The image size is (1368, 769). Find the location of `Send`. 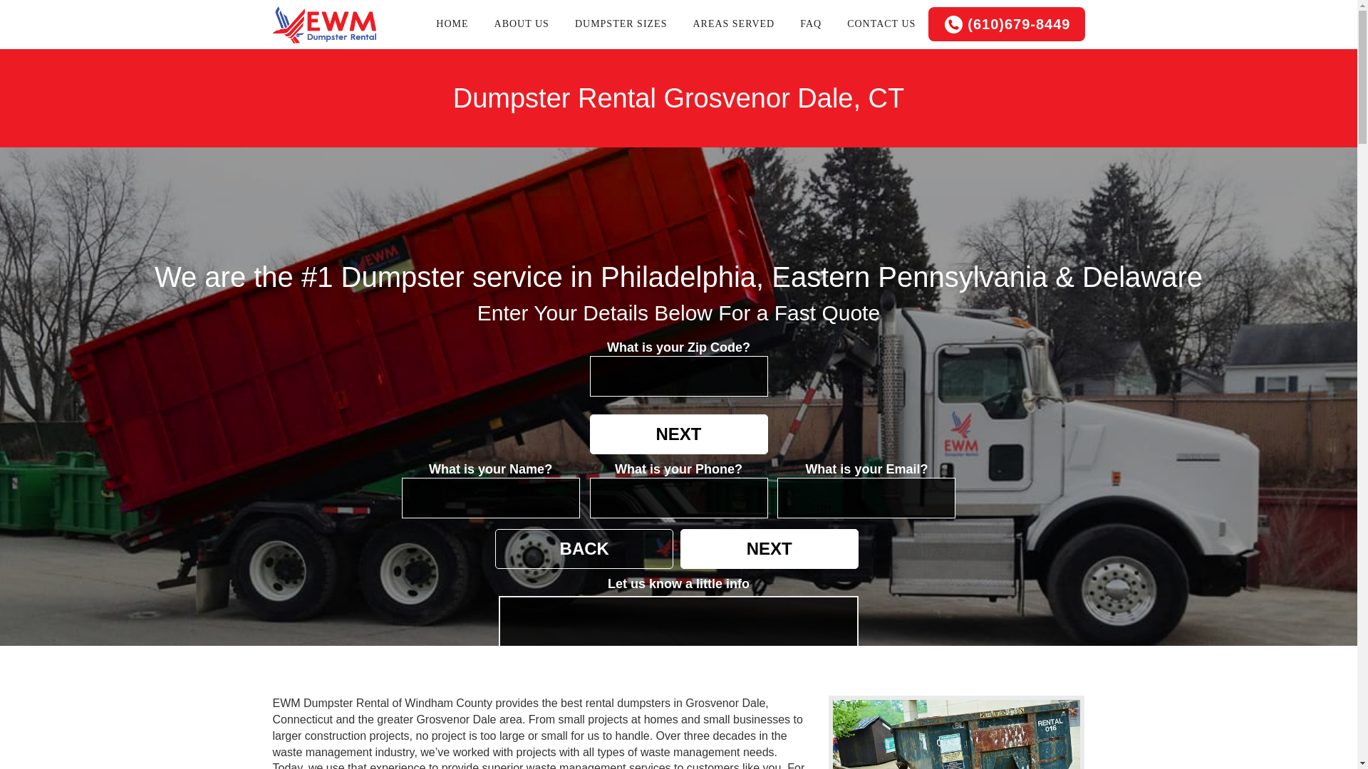

Send is located at coordinates (768, 737).